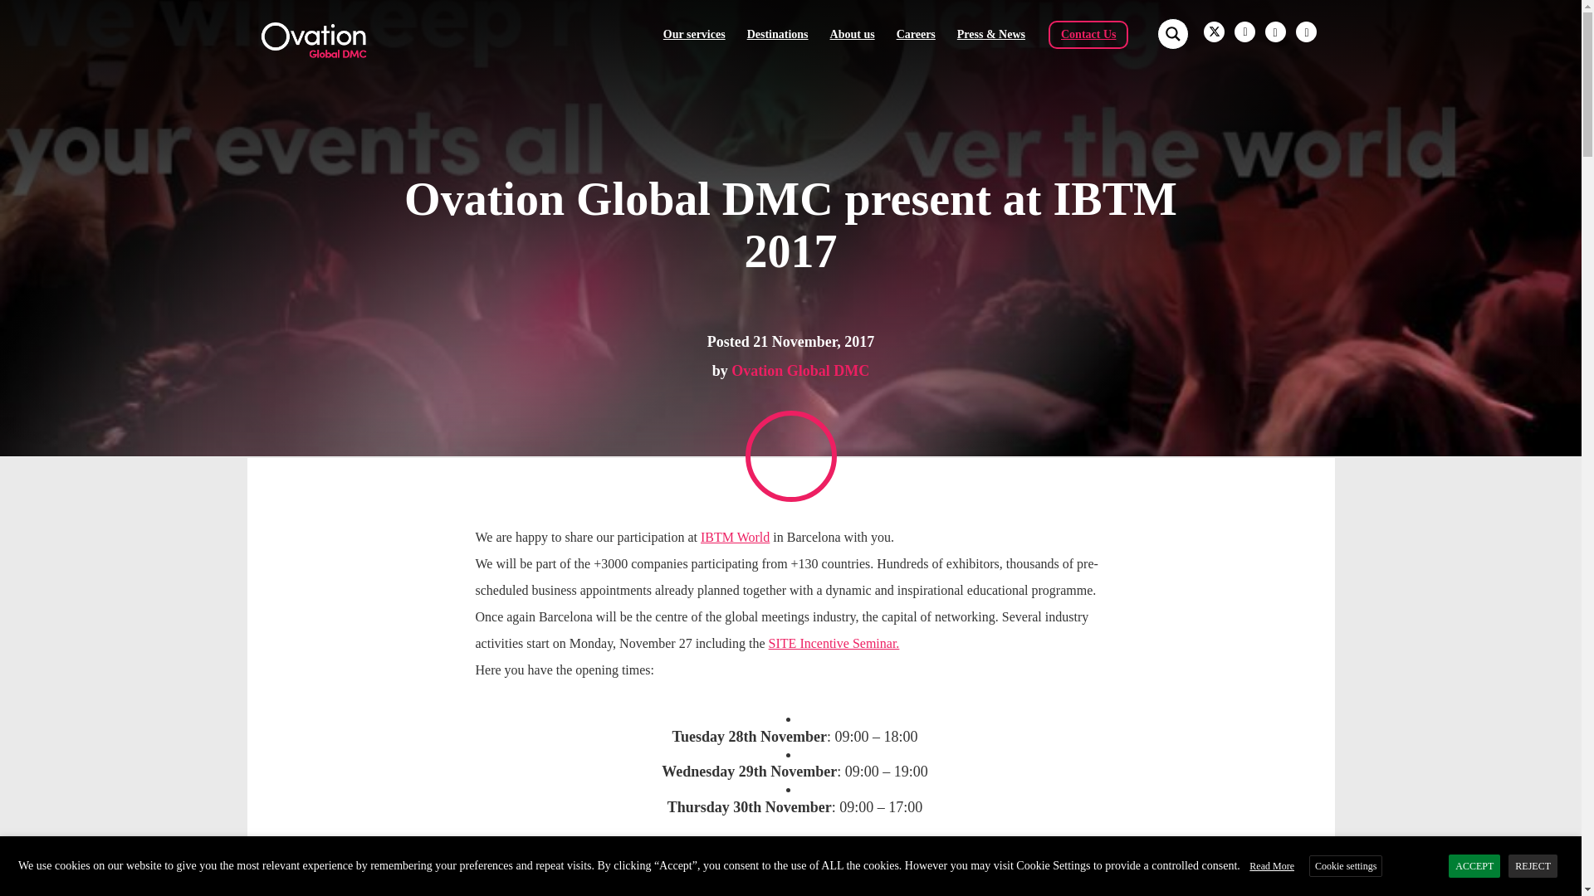  What do you see at coordinates (834, 644) in the screenshot?
I see `SITE Incentive Seminar.` at bounding box center [834, 644].